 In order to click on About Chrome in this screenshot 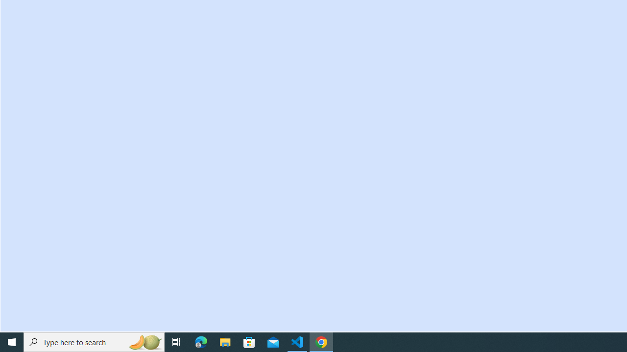, I will do `click(61, 22)`.